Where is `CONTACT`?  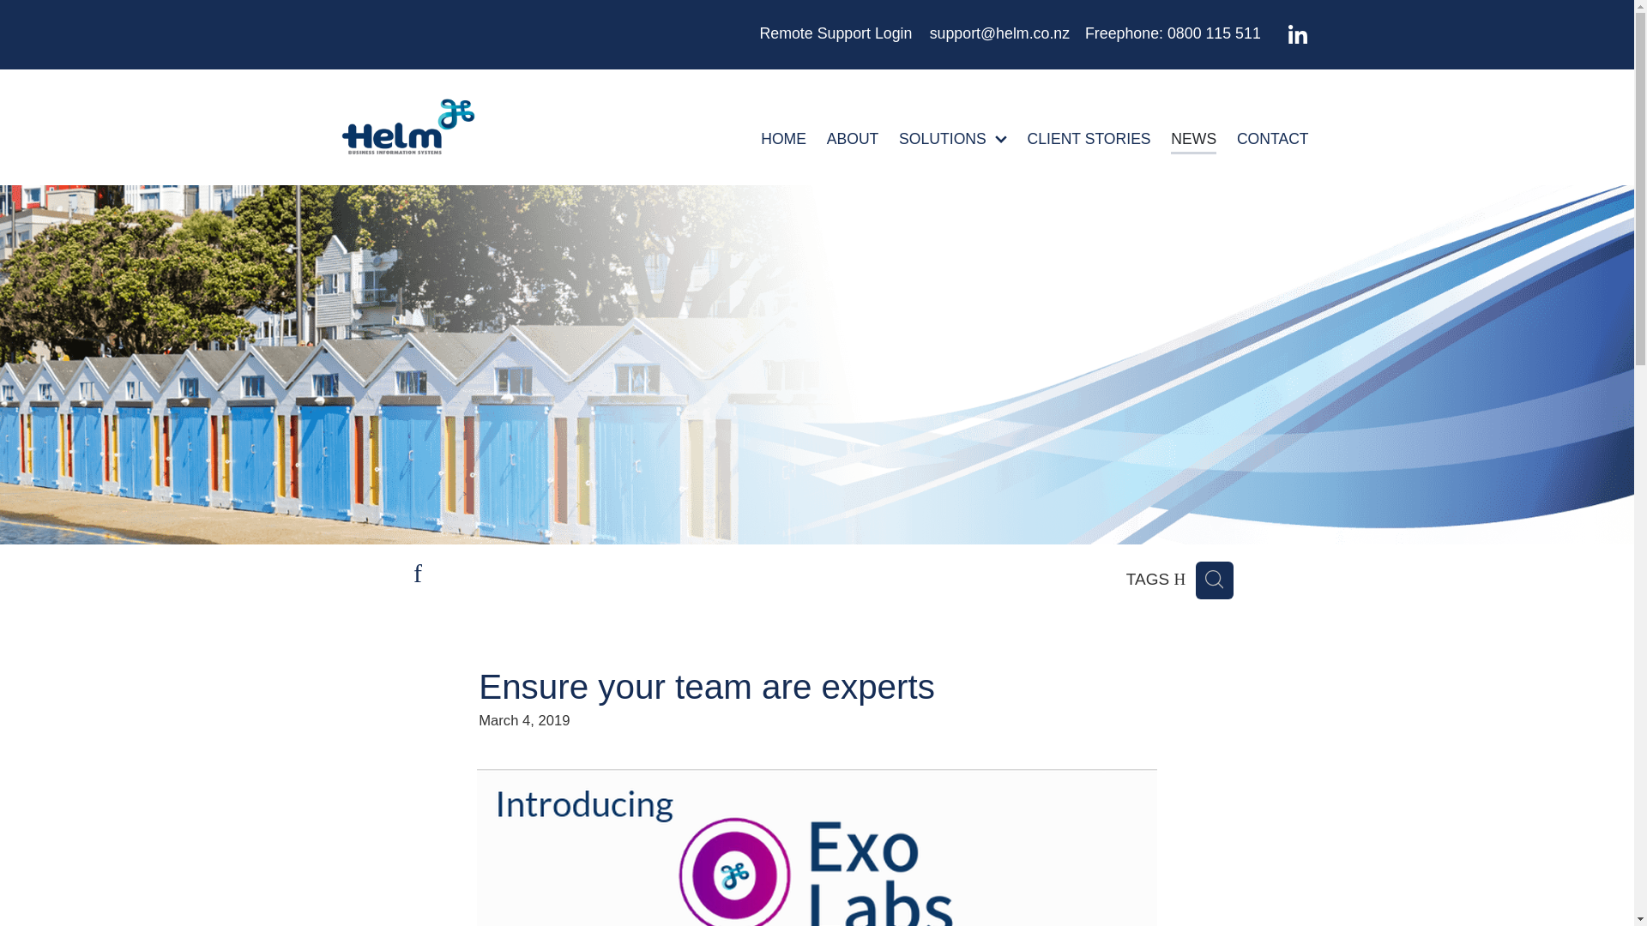
CONTACT is located at coordinates (1273, 139).